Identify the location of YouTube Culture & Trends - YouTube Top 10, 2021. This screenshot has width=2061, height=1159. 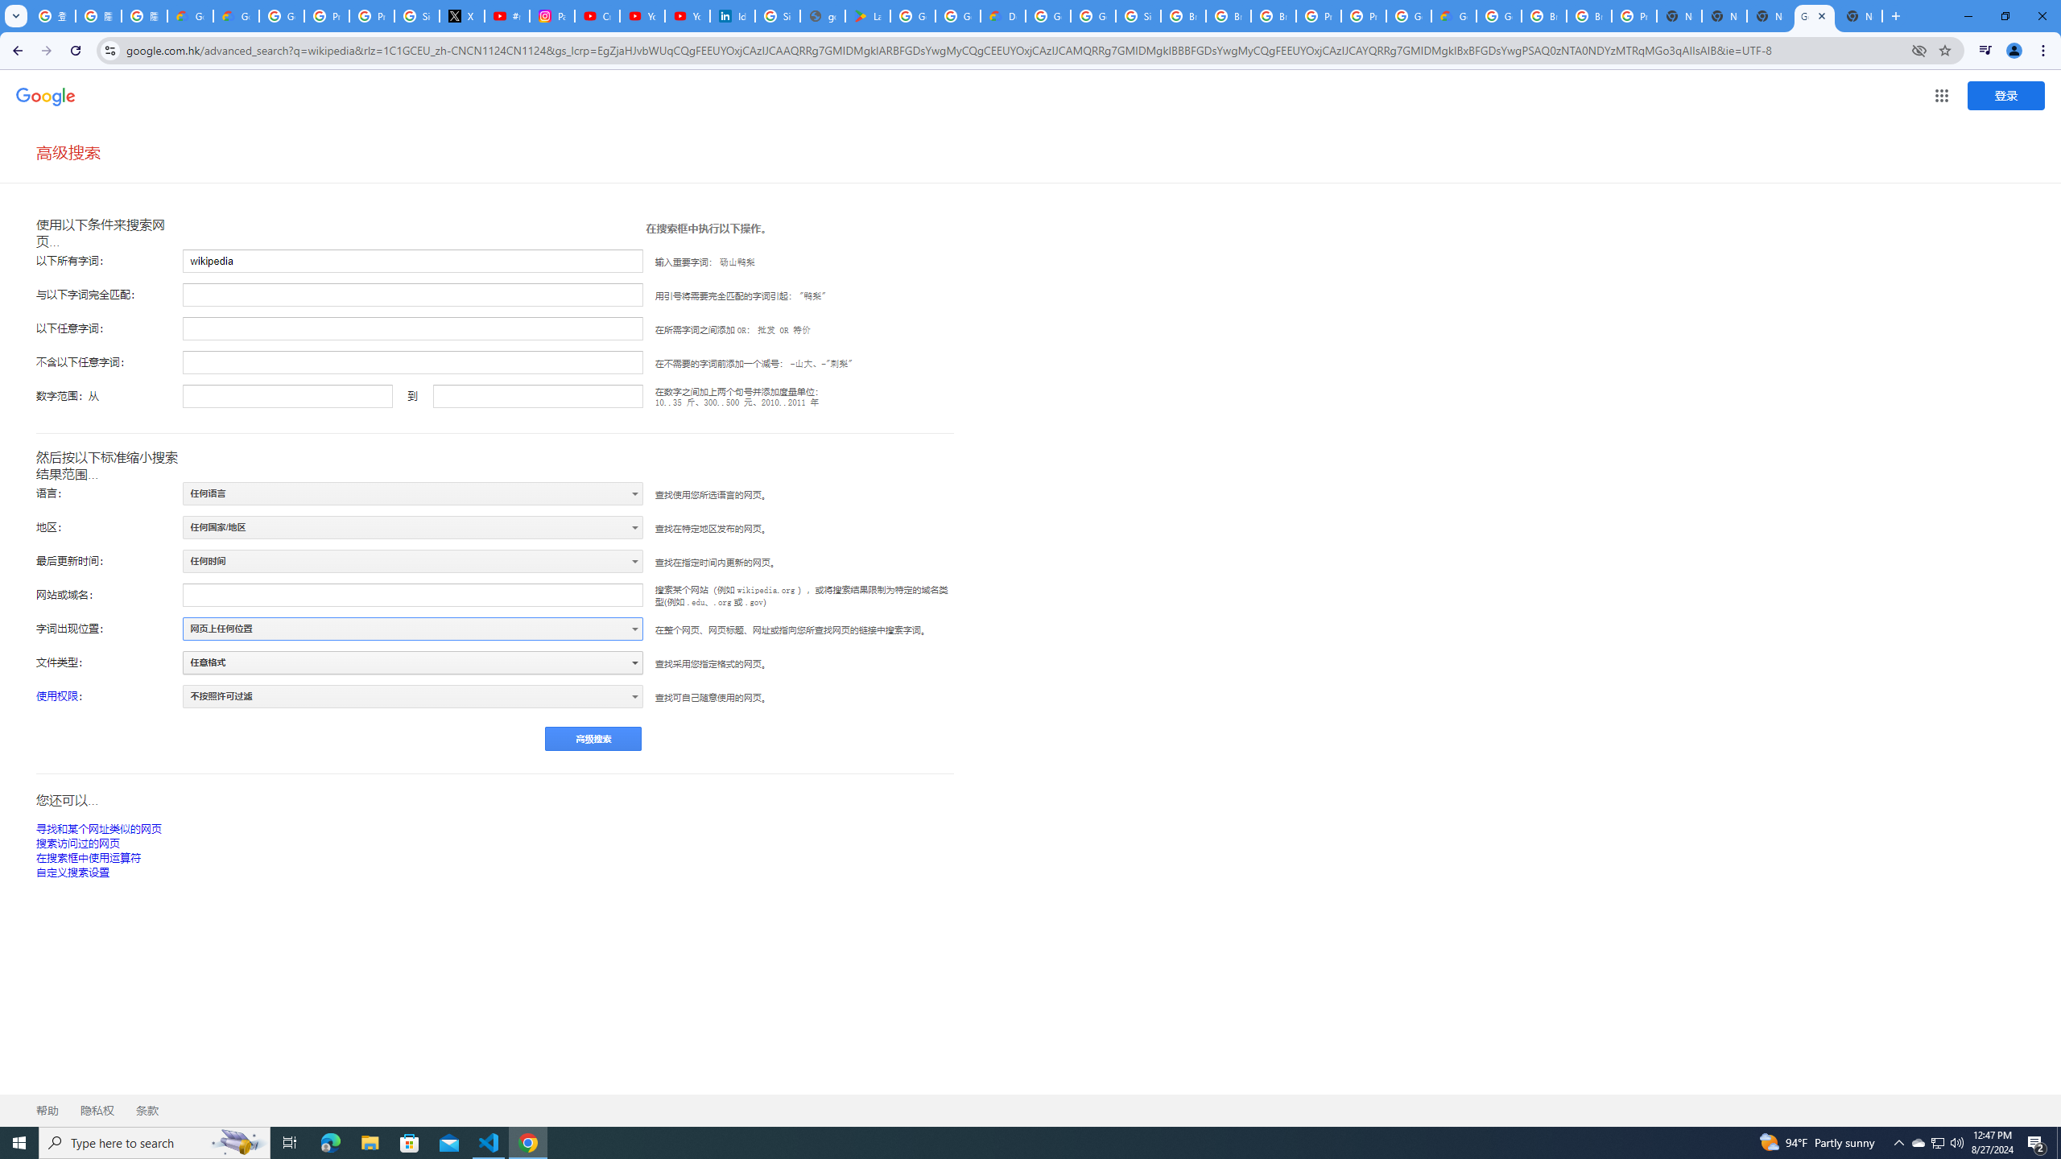
(687, 16).